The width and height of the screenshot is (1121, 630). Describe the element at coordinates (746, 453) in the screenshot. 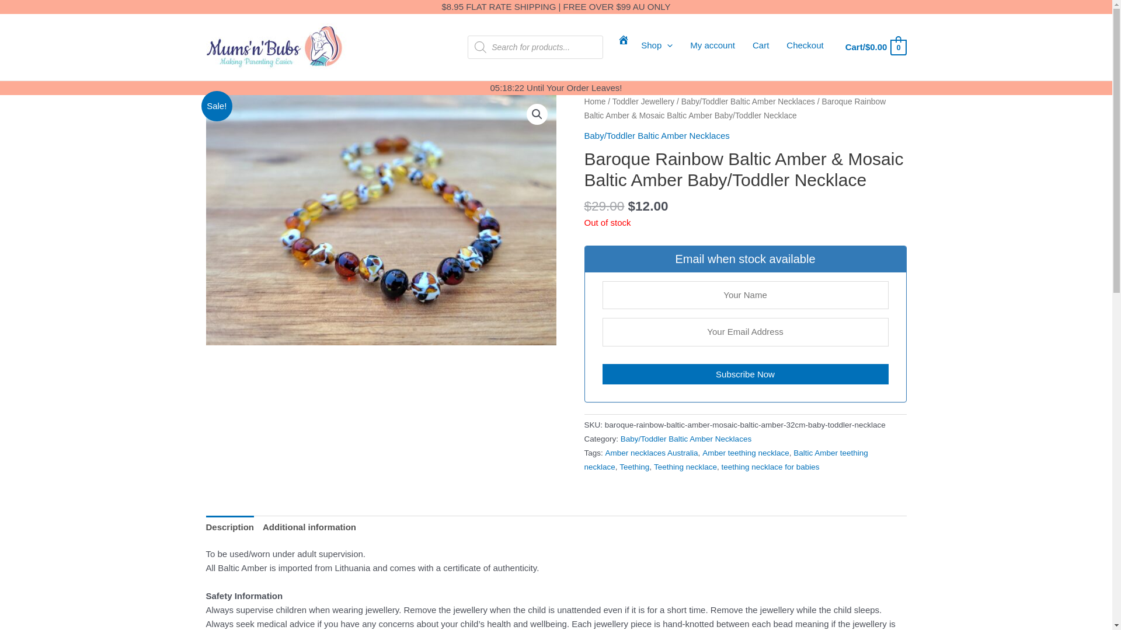

I see `Amber teething necklace` at that location.